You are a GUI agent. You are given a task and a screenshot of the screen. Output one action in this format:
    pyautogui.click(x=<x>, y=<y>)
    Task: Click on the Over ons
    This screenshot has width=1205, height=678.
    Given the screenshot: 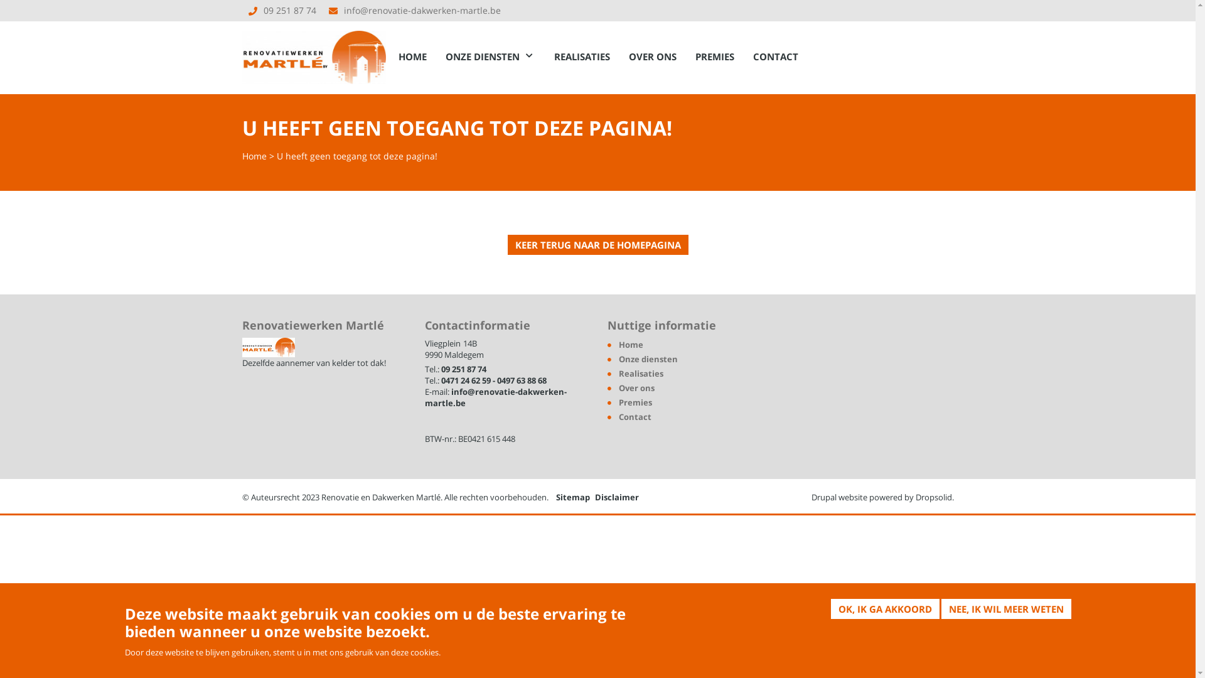 What is the action you would take?
    pyautogui.click(x=636, y=388)
    